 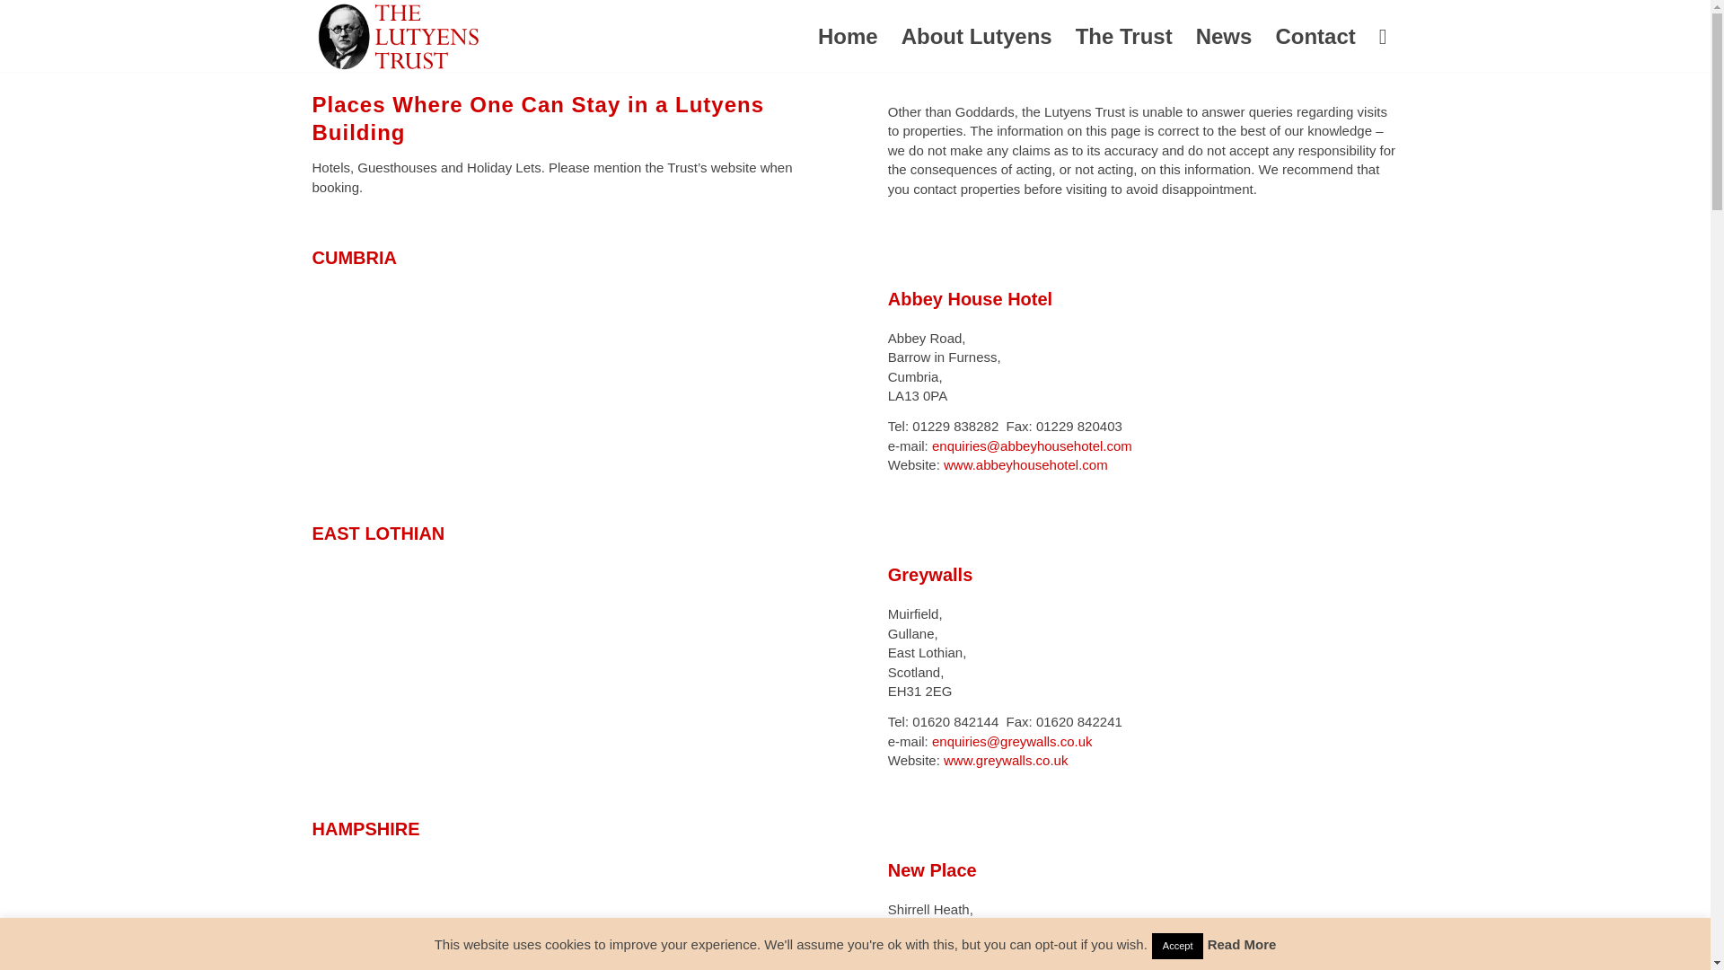 I want to click on Contact, so click(x=1315, y=37).